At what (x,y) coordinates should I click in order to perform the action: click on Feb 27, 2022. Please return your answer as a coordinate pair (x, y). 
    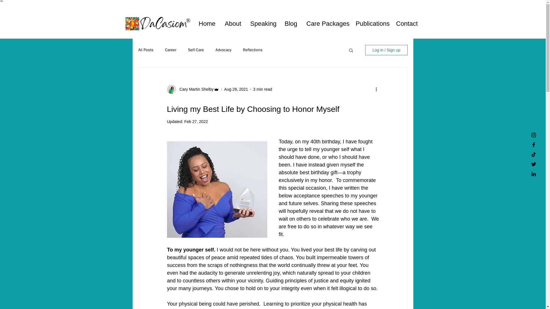
    Looking at the image, I should click on (196, 121).